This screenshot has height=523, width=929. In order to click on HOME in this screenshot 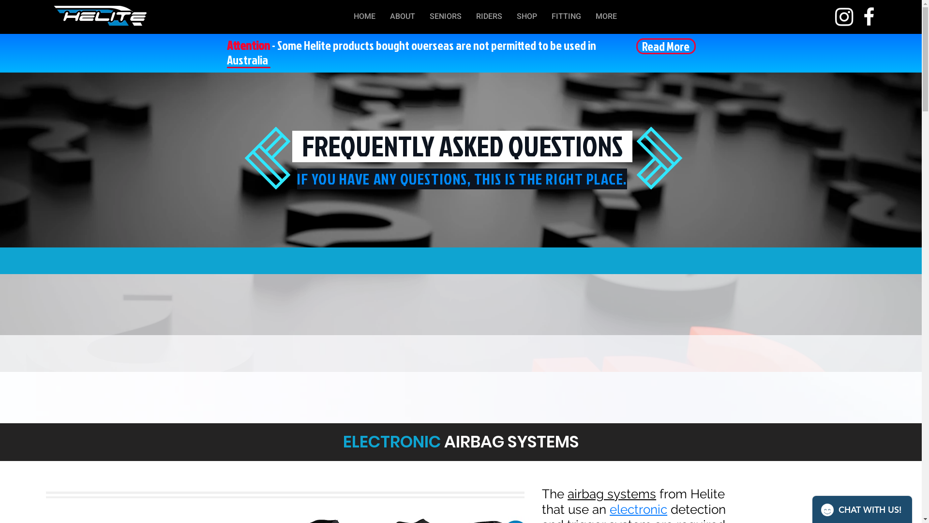, I will do `click(365, 16)`.